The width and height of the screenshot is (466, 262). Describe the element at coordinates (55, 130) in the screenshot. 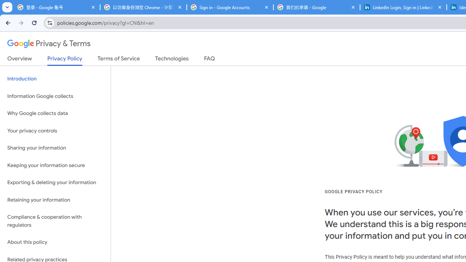

I see `Your privacy controls` at that location.